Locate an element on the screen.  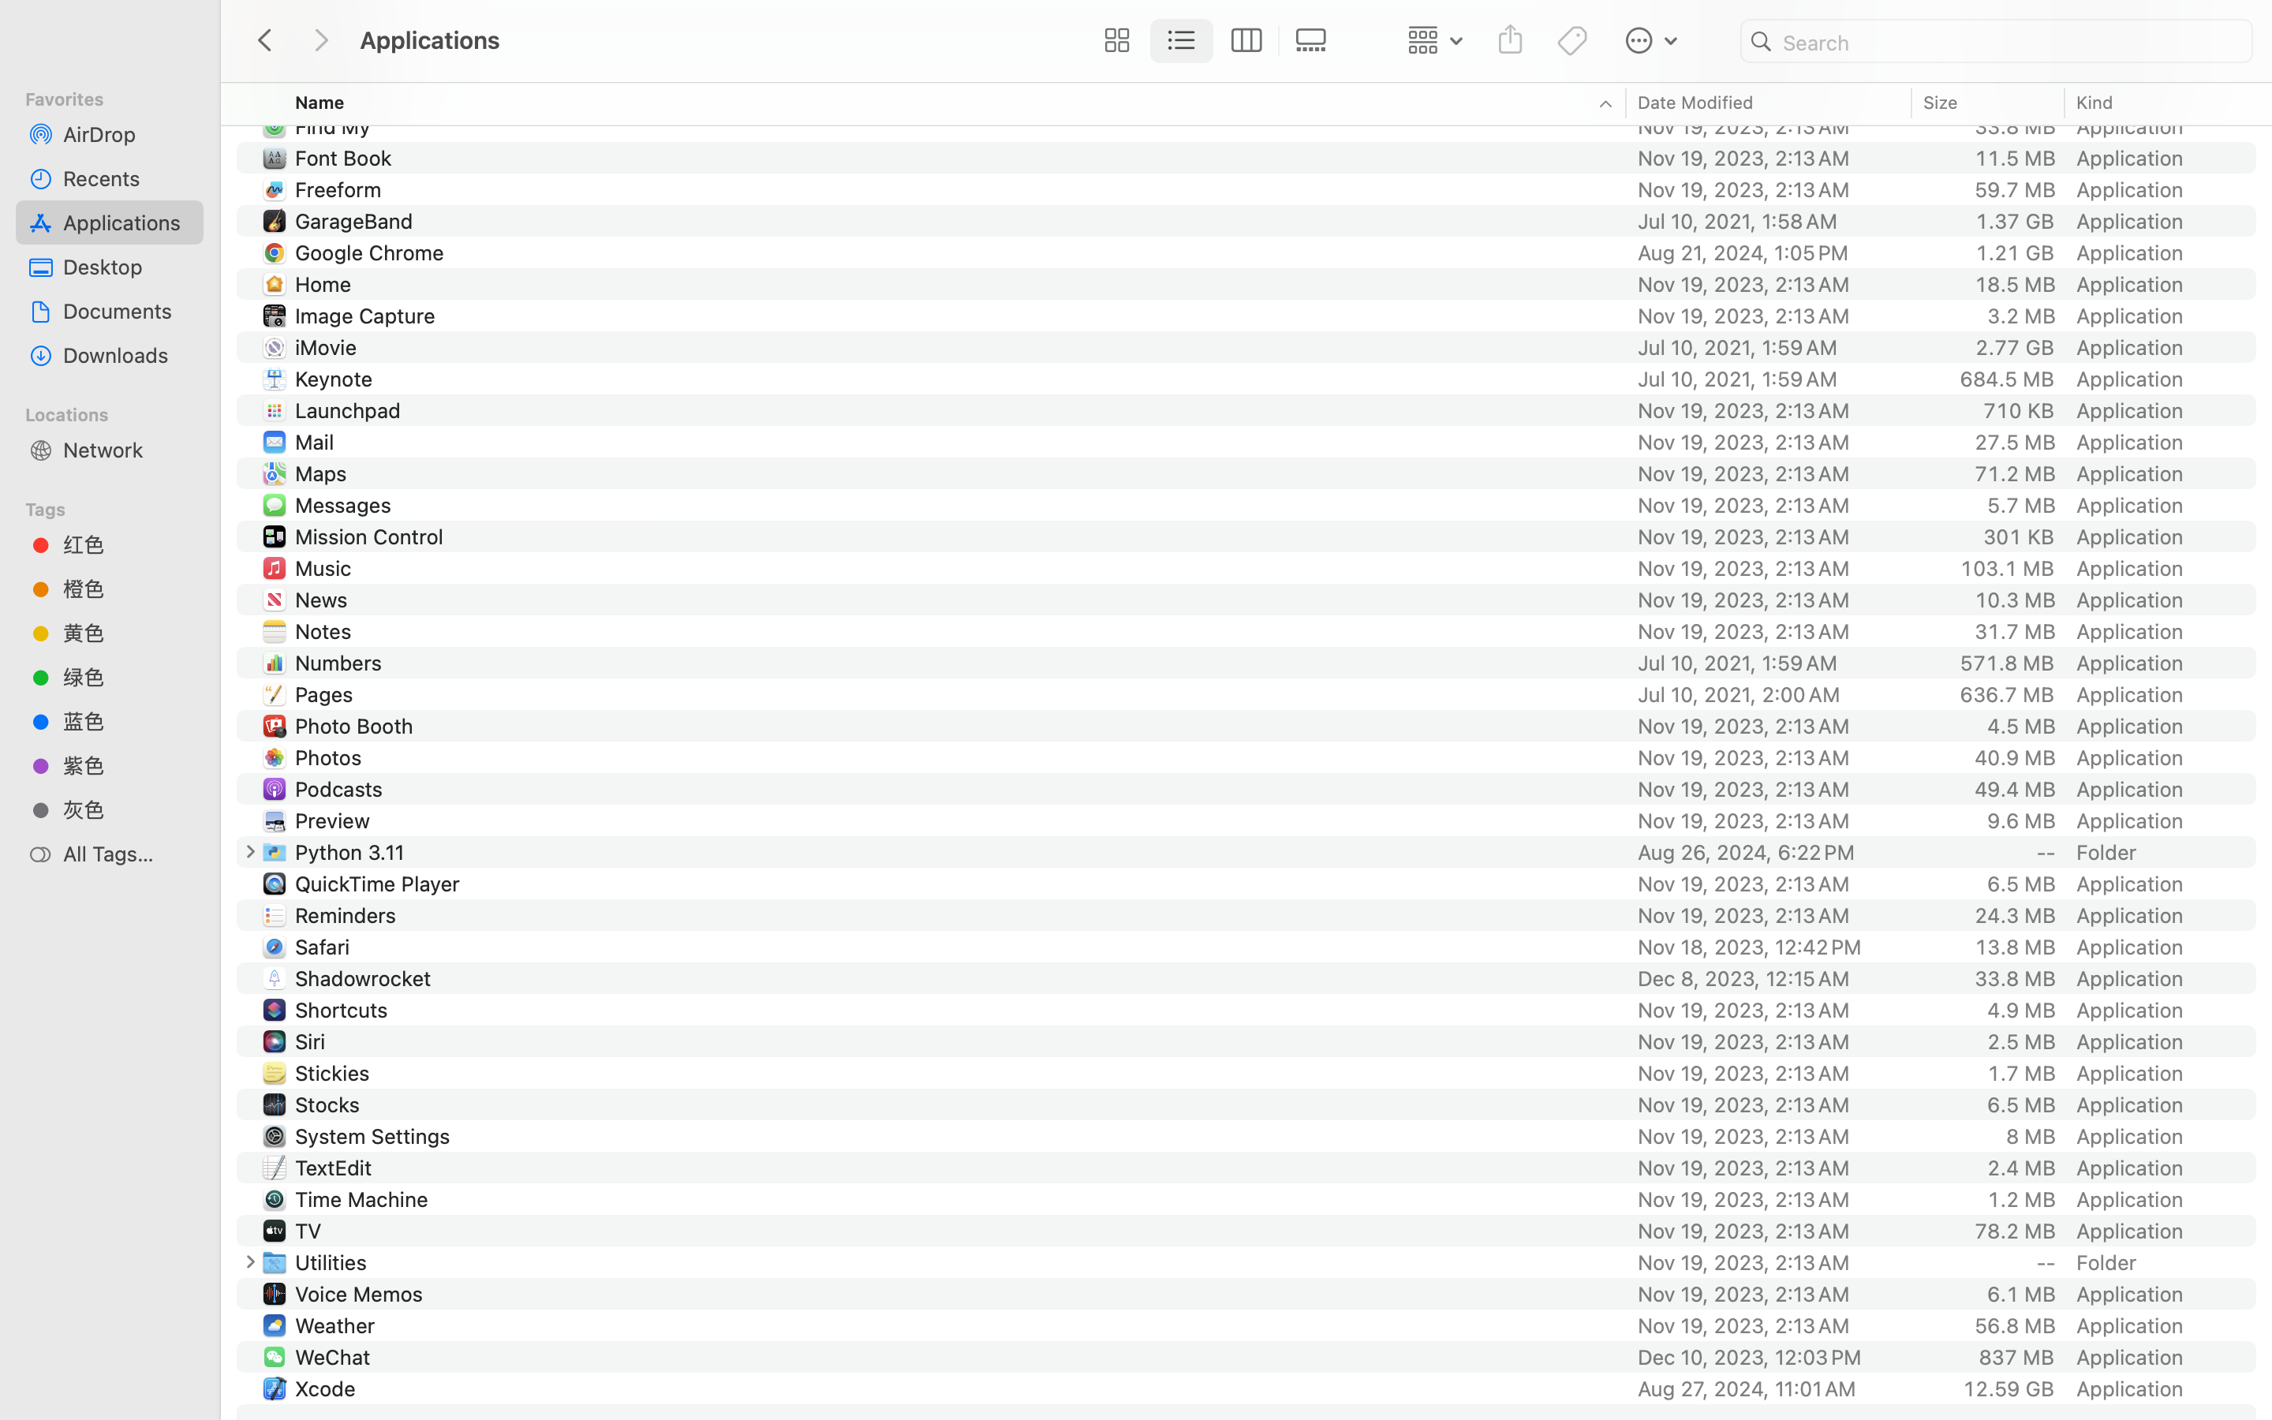
Dec 10, 2023, 12:03 PM is located at coordinates (1769, 1357).